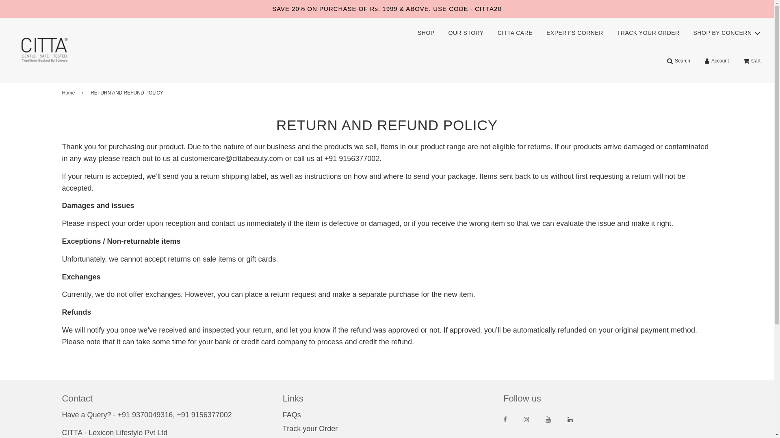 The height and width of the screenshot is (438, 780). Describe the element at coordinates (717, 61) in the screenshot. I see `Log in` at that location.